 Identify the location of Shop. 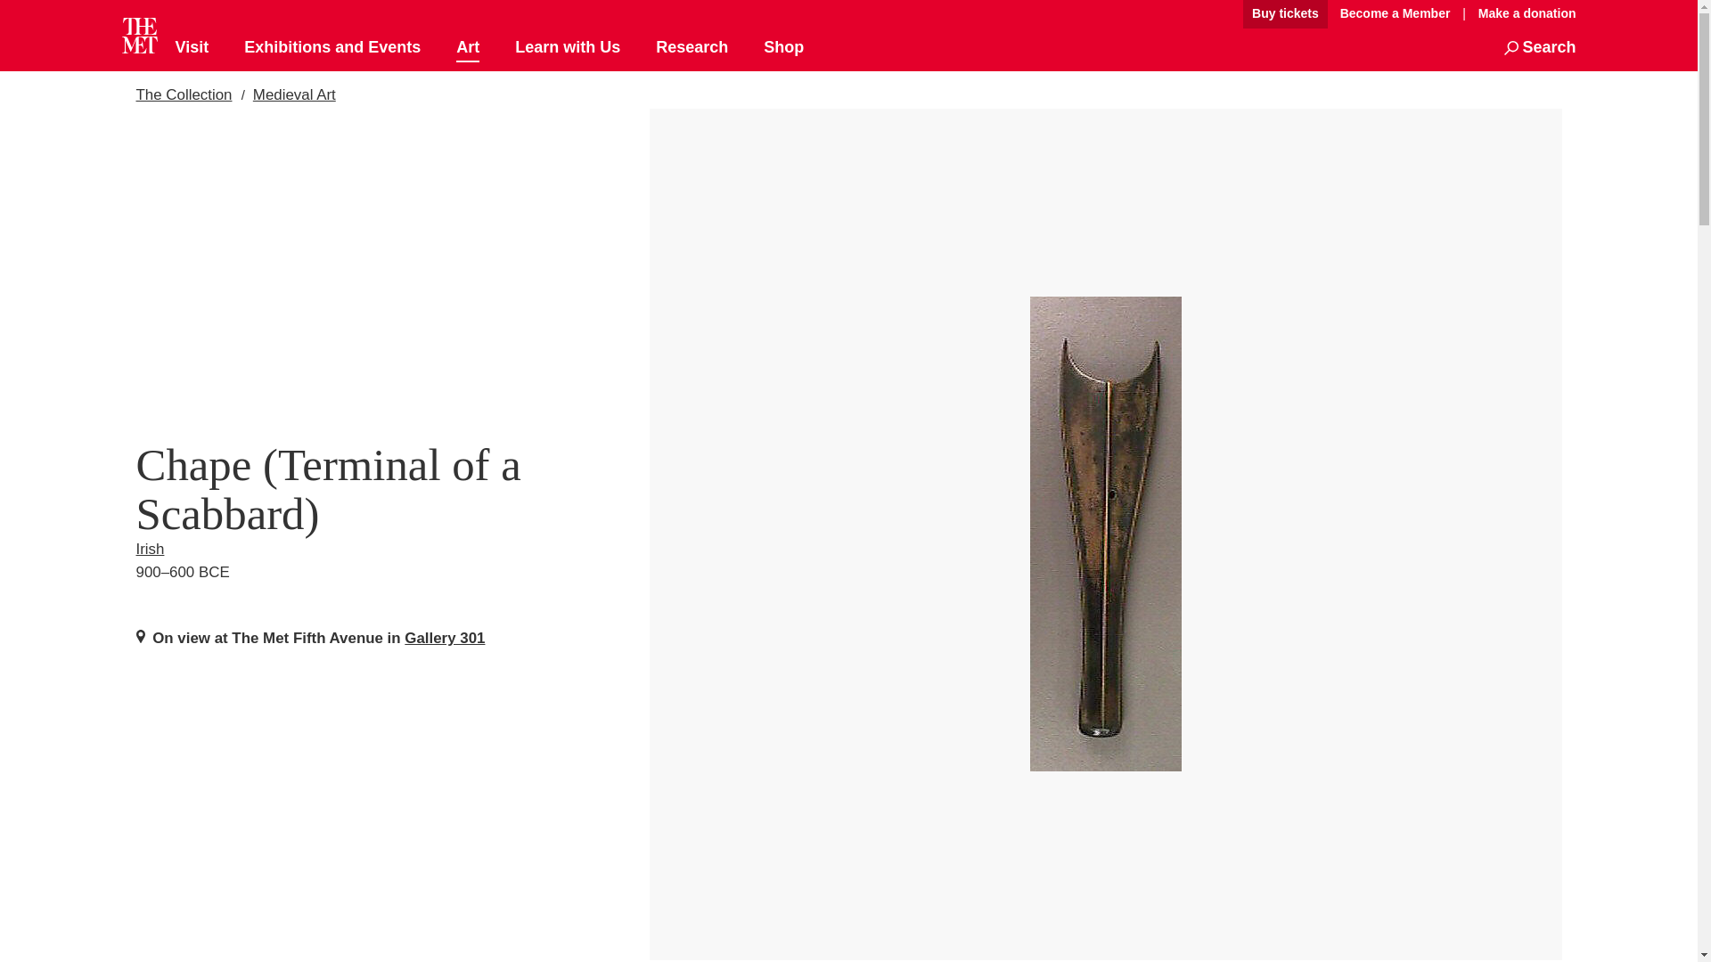
(783, 48).